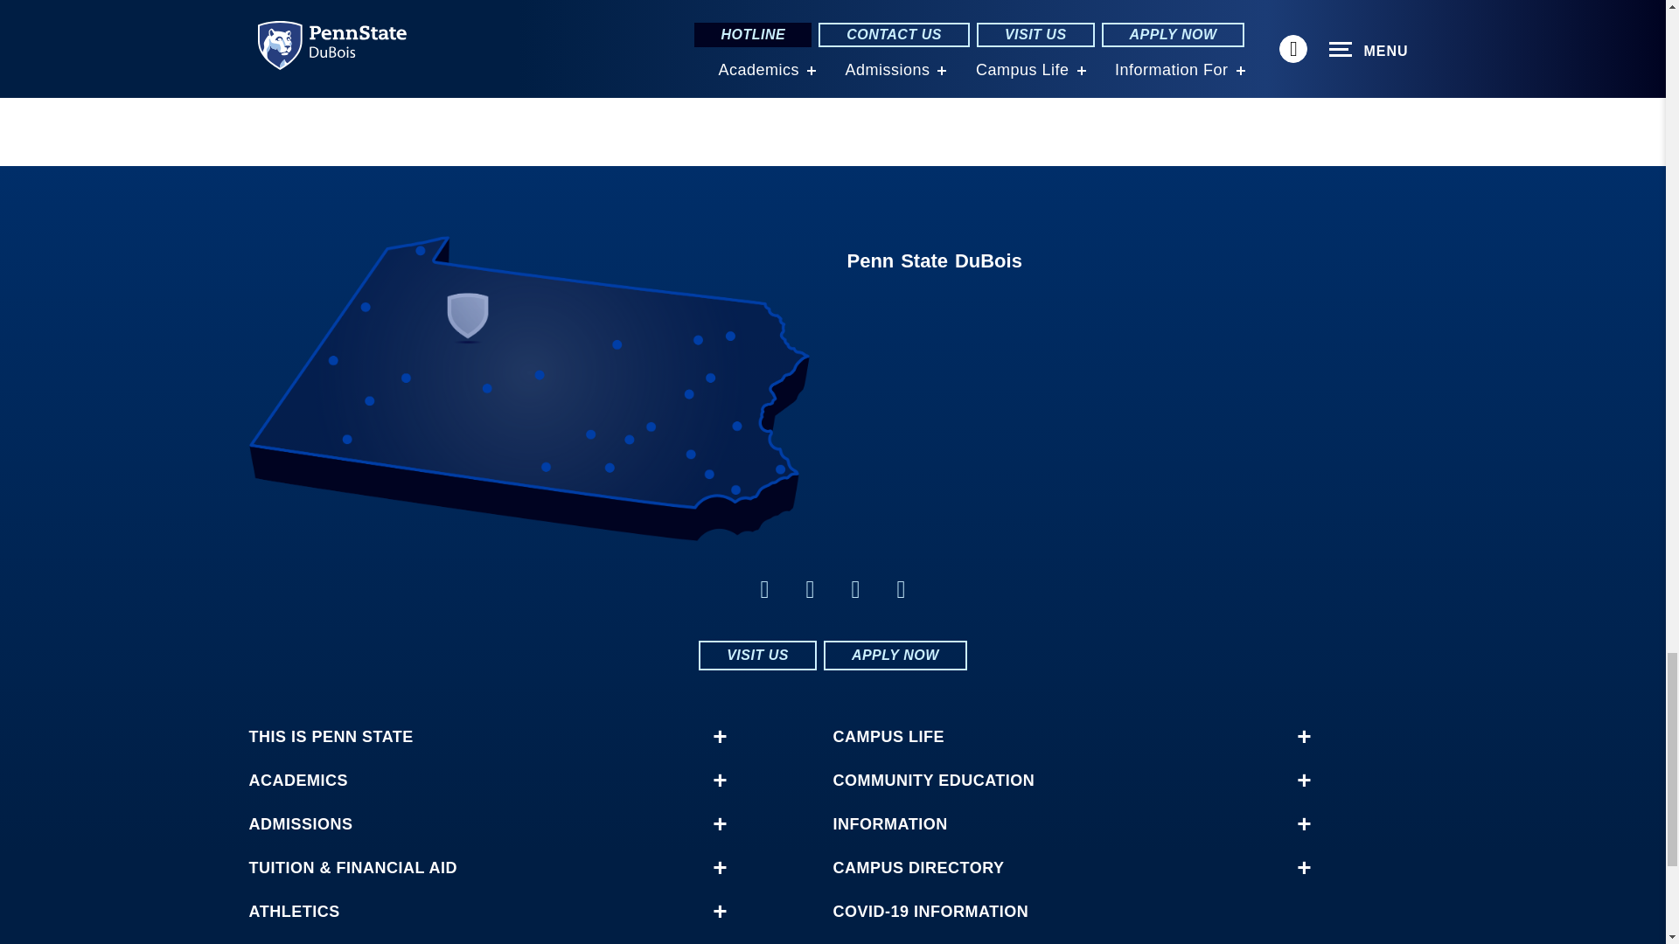 The height and width of the screenshot is (944, 1679). I want to click on instagram, so click(901, 589).